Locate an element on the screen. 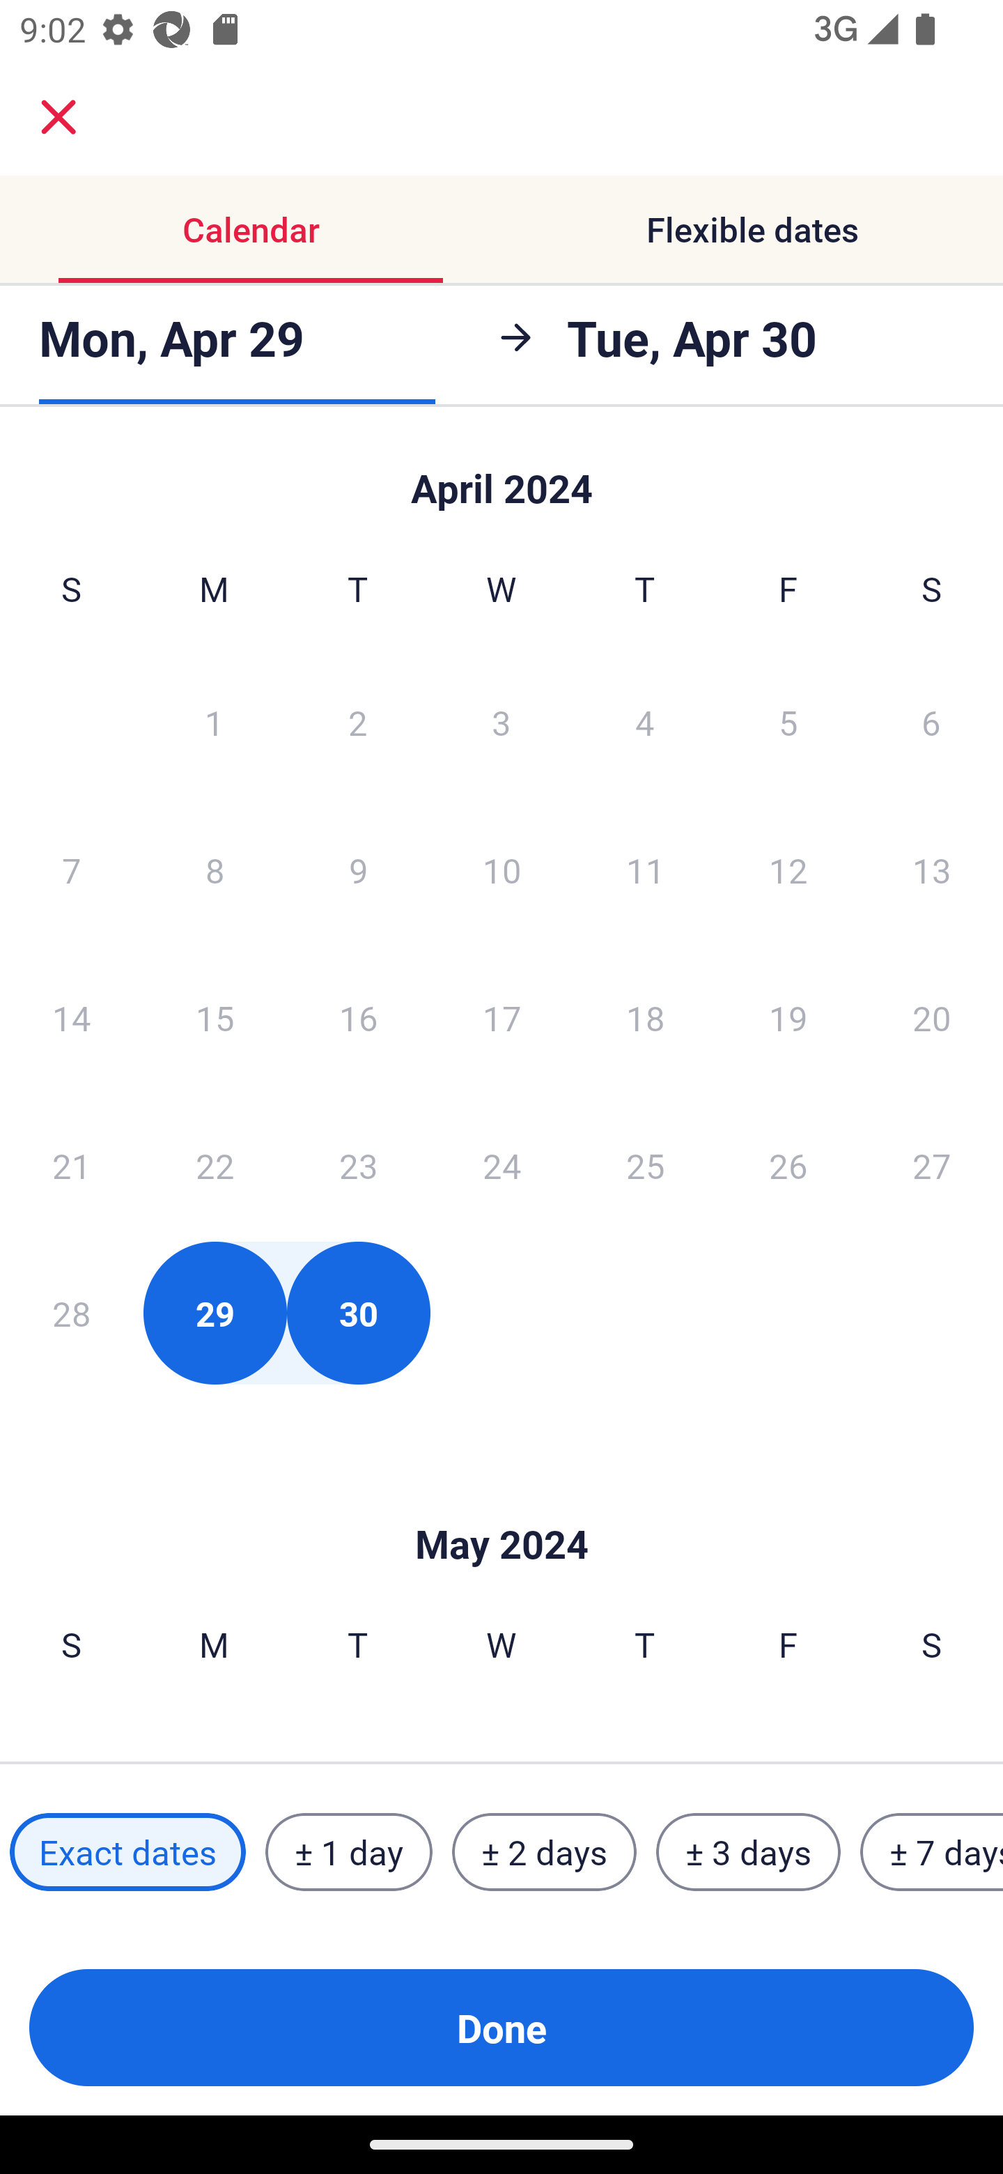  2 Tuesday, April 2, 2024 is located at coordinates (357, 721).